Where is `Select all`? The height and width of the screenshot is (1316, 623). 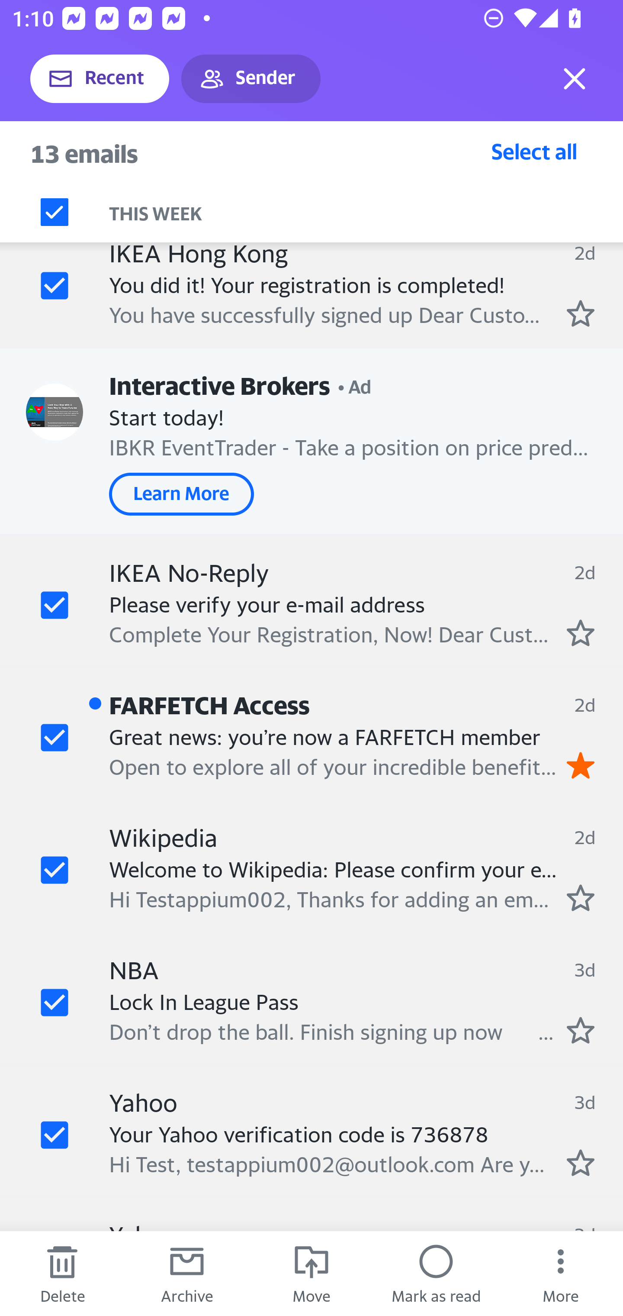 Select all is located at coordinates (534, 151).